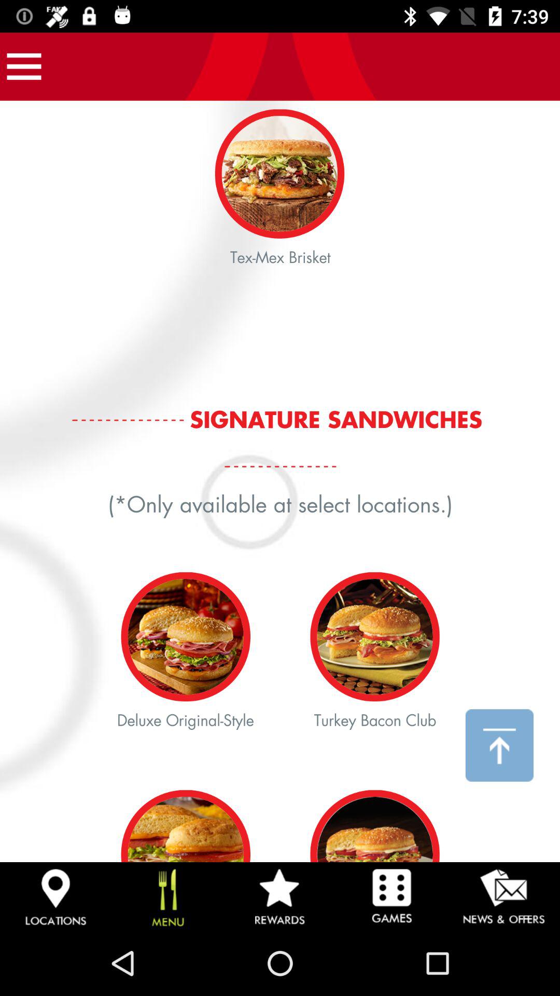 Image resolution: width=560 pixels, height=996 pixels. I want to click on open app navigation options, so click(24, 66).